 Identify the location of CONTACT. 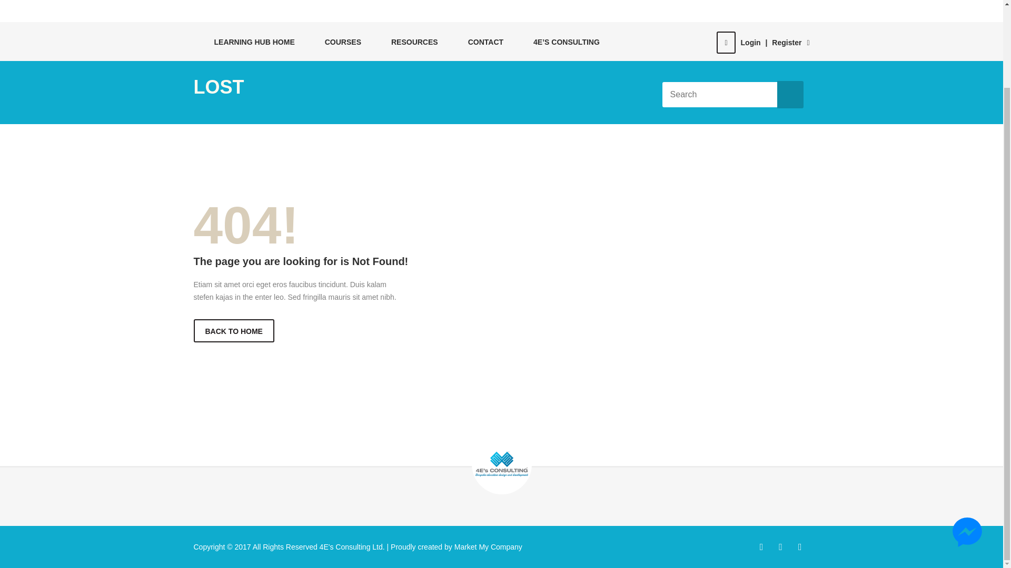
(480, 42).